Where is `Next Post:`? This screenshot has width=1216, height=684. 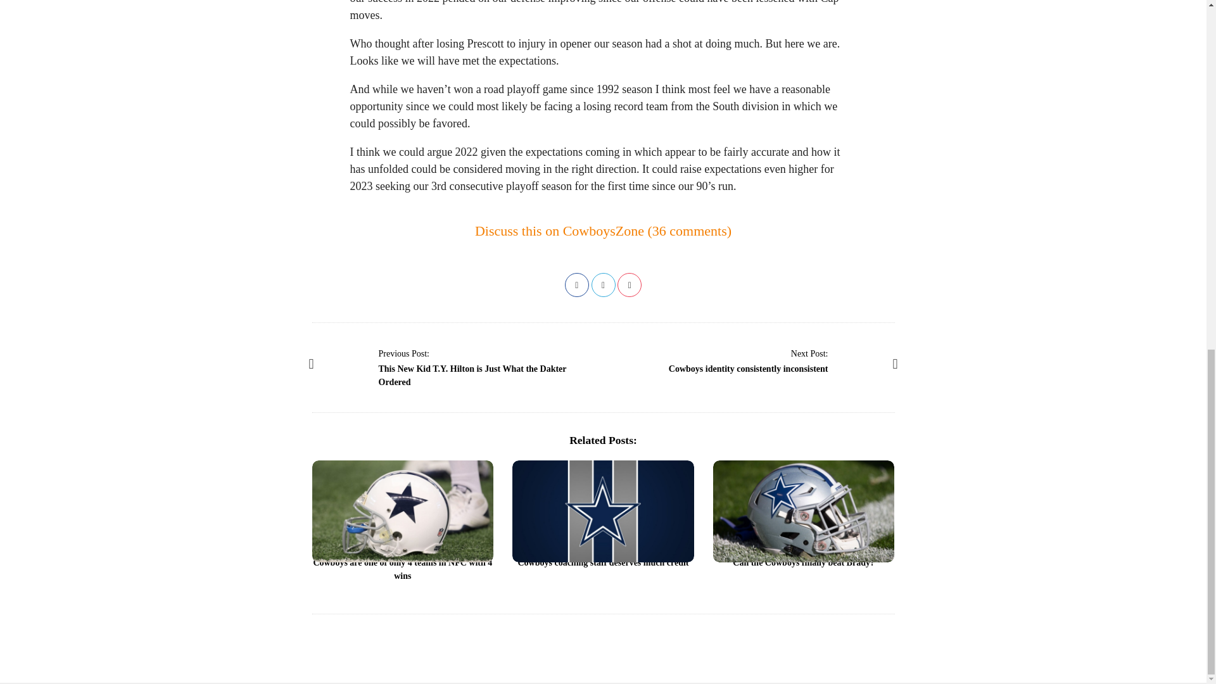 Next Post: is located at coordinates (809, 353).